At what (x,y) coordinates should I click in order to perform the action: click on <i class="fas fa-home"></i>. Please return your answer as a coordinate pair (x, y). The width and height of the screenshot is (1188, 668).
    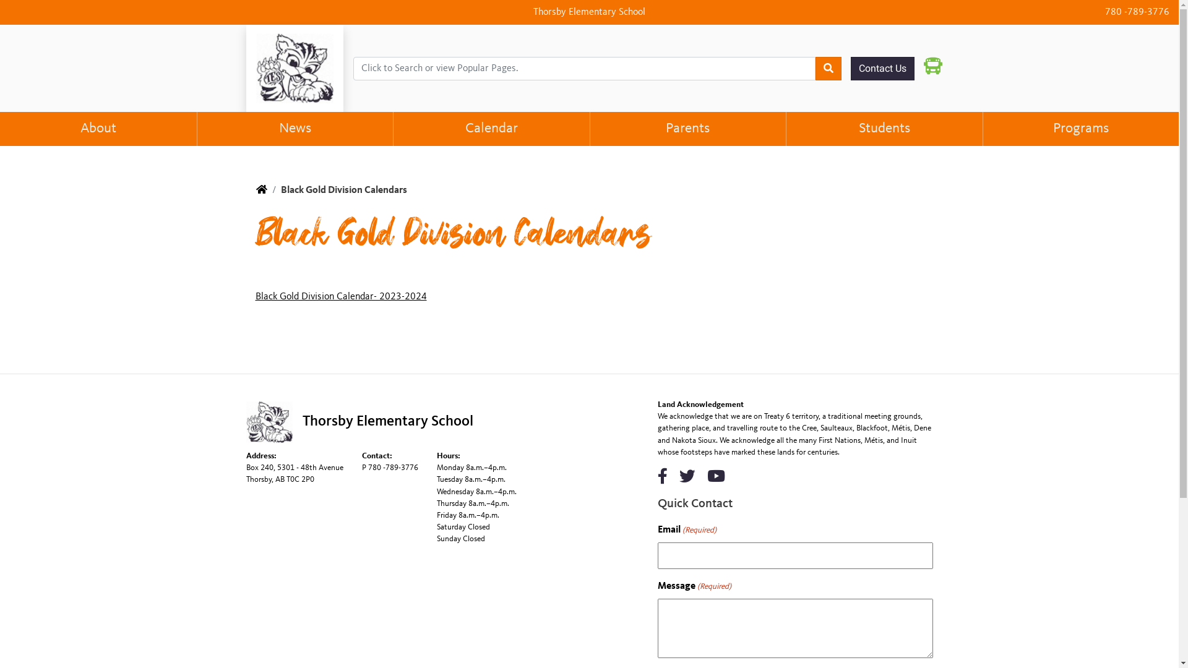
    Looking at the image, I should click on (262, 191).